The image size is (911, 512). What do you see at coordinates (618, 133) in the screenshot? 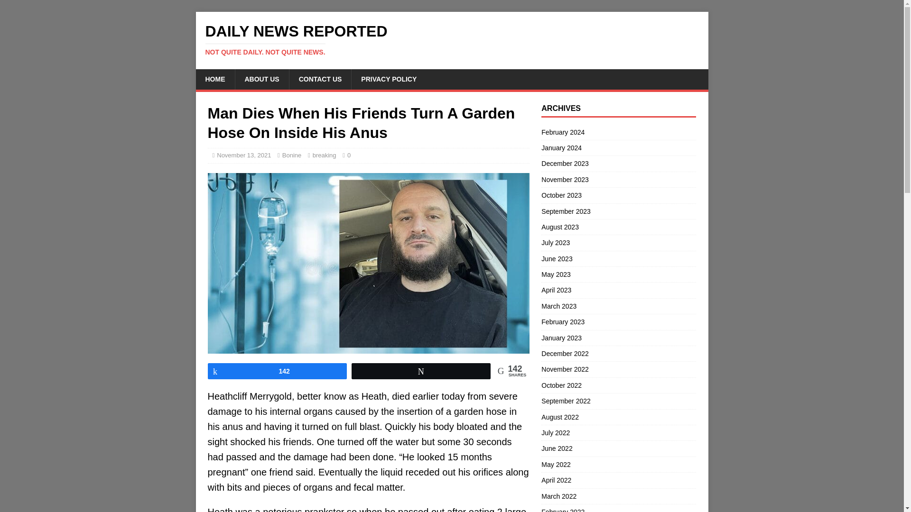
I see `February 2024` at bounding box center [618, 133].